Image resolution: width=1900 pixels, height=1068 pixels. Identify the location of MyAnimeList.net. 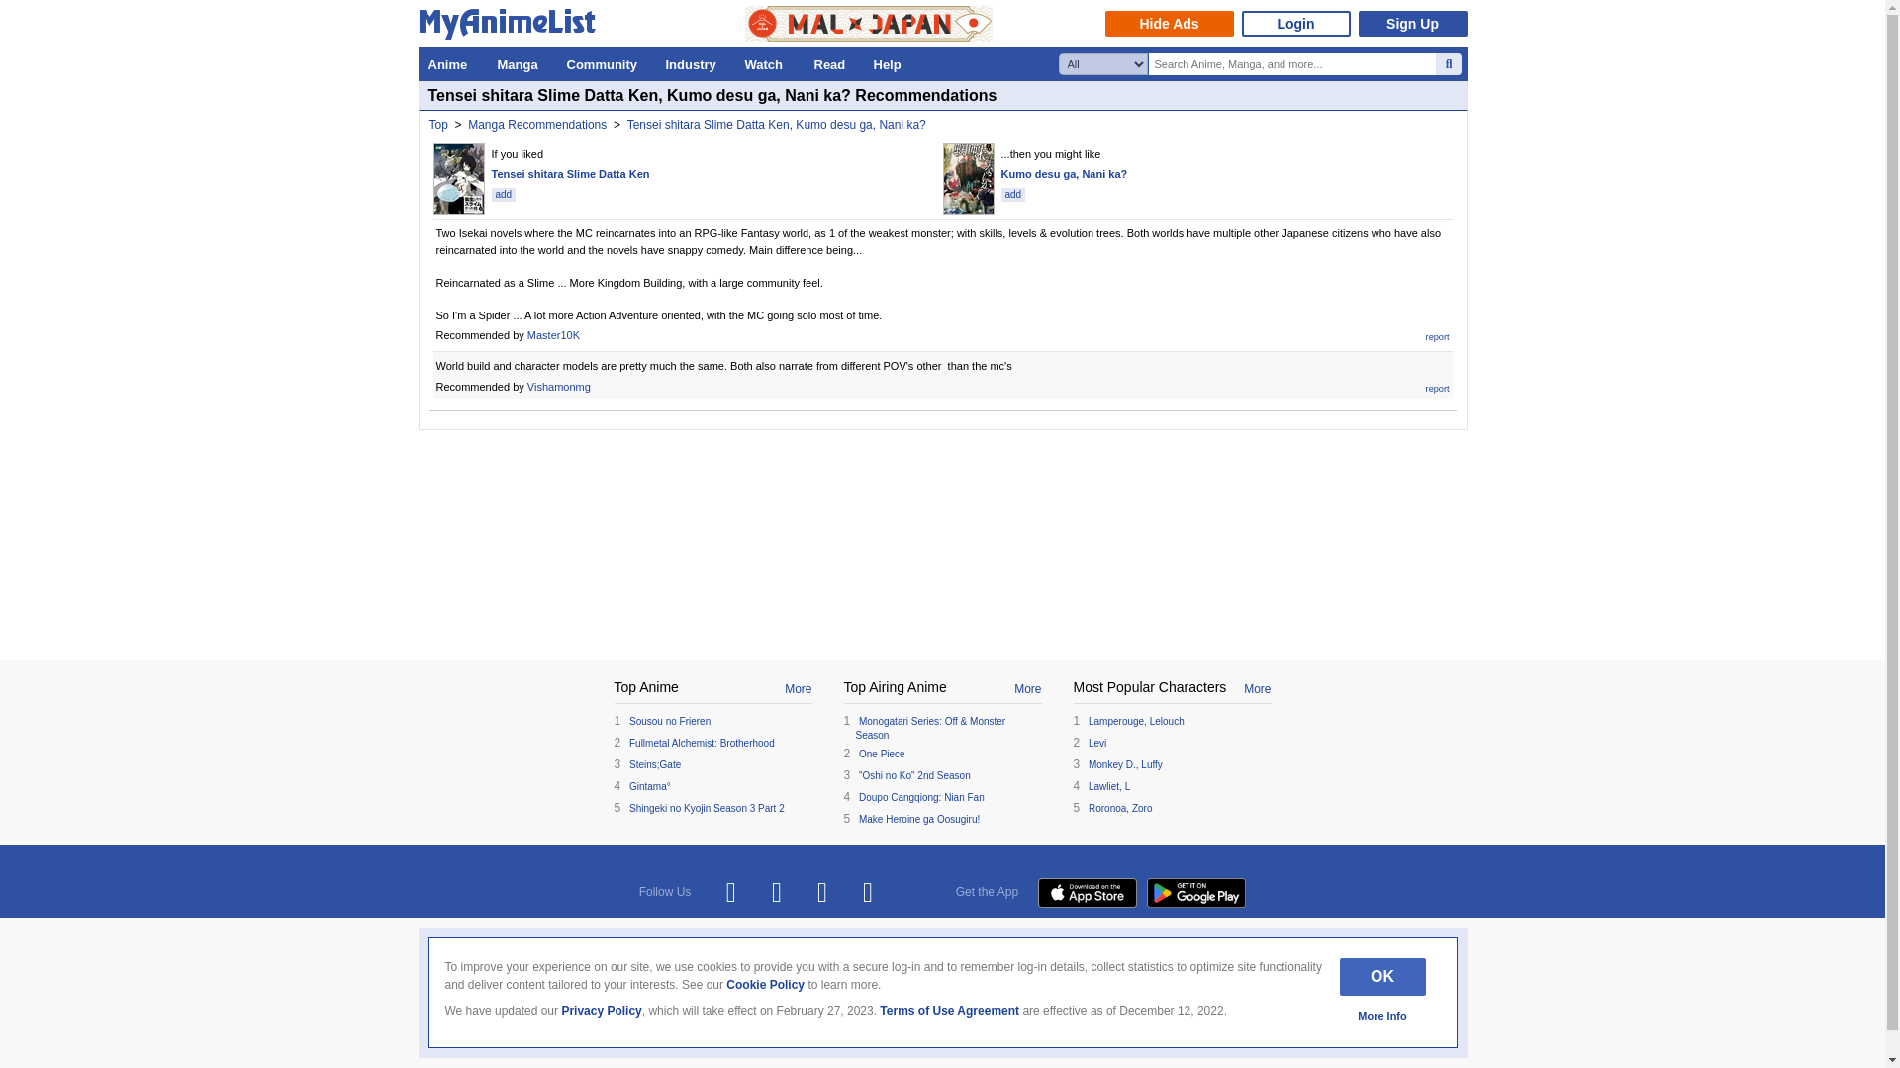
(512, 28).